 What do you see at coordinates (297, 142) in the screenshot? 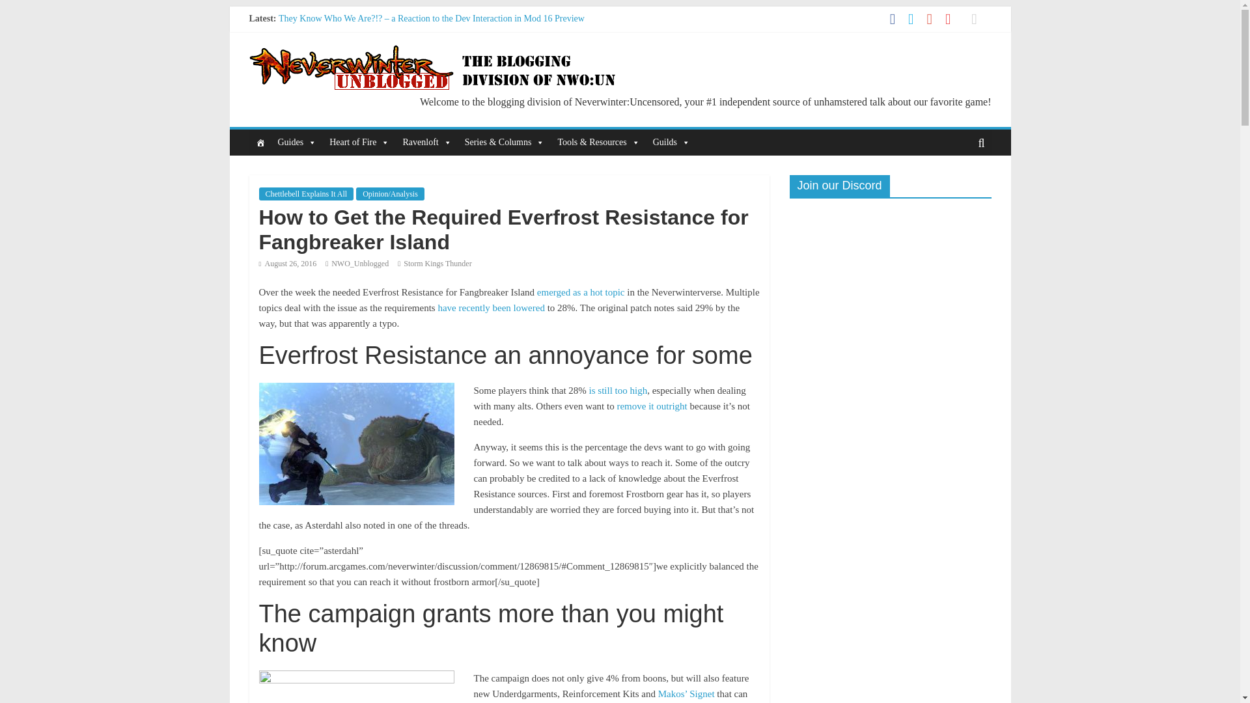
I see `Guides` at bounding box center [297, 142].